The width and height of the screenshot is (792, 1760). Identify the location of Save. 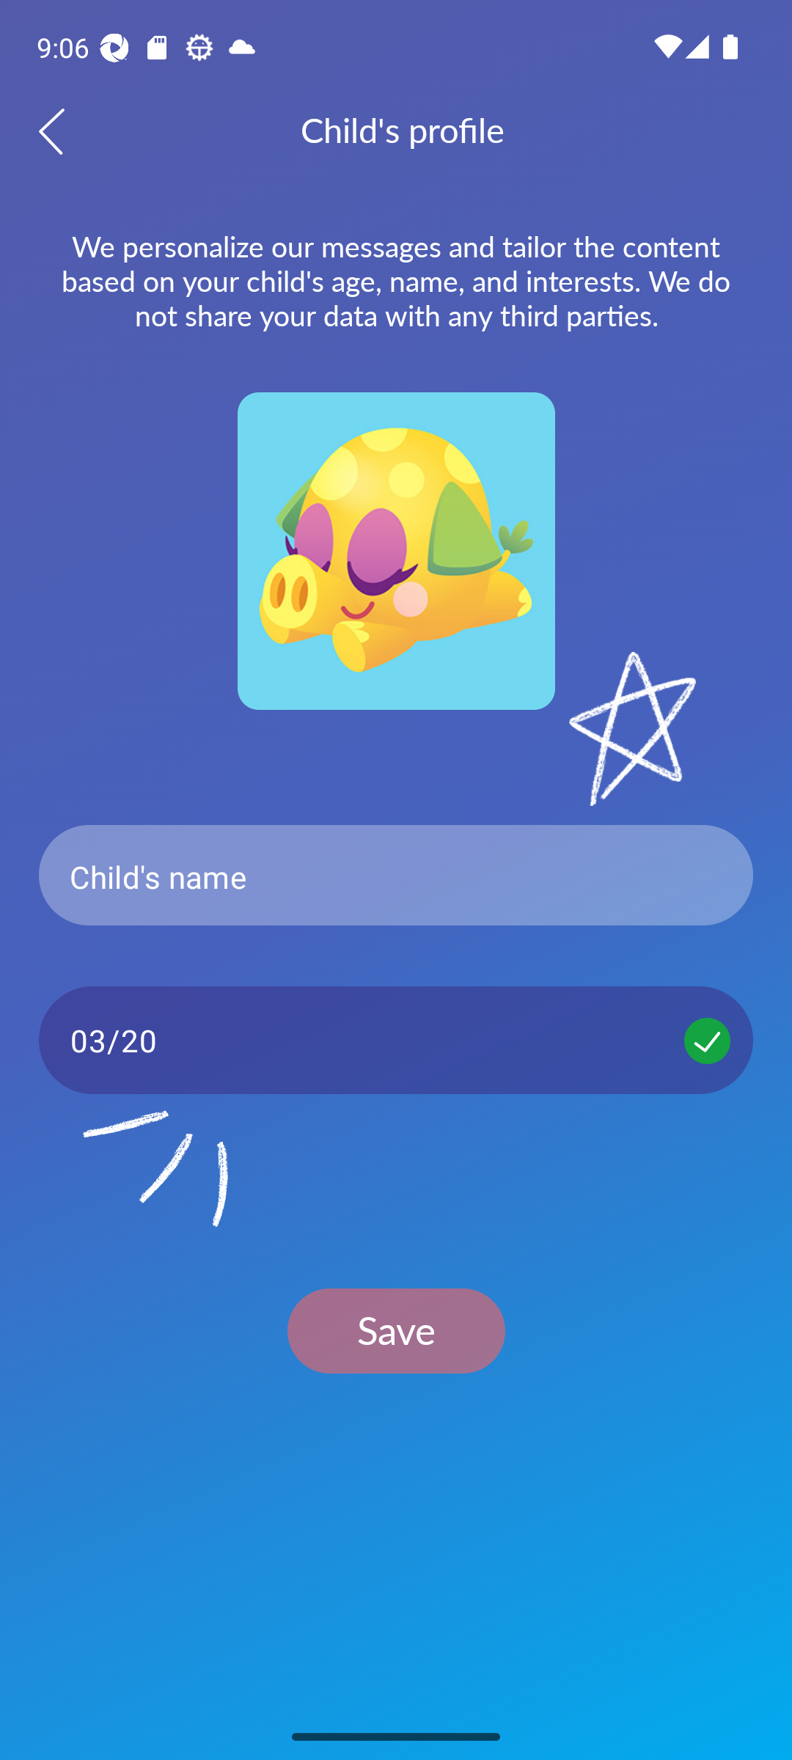
(396, 1330).